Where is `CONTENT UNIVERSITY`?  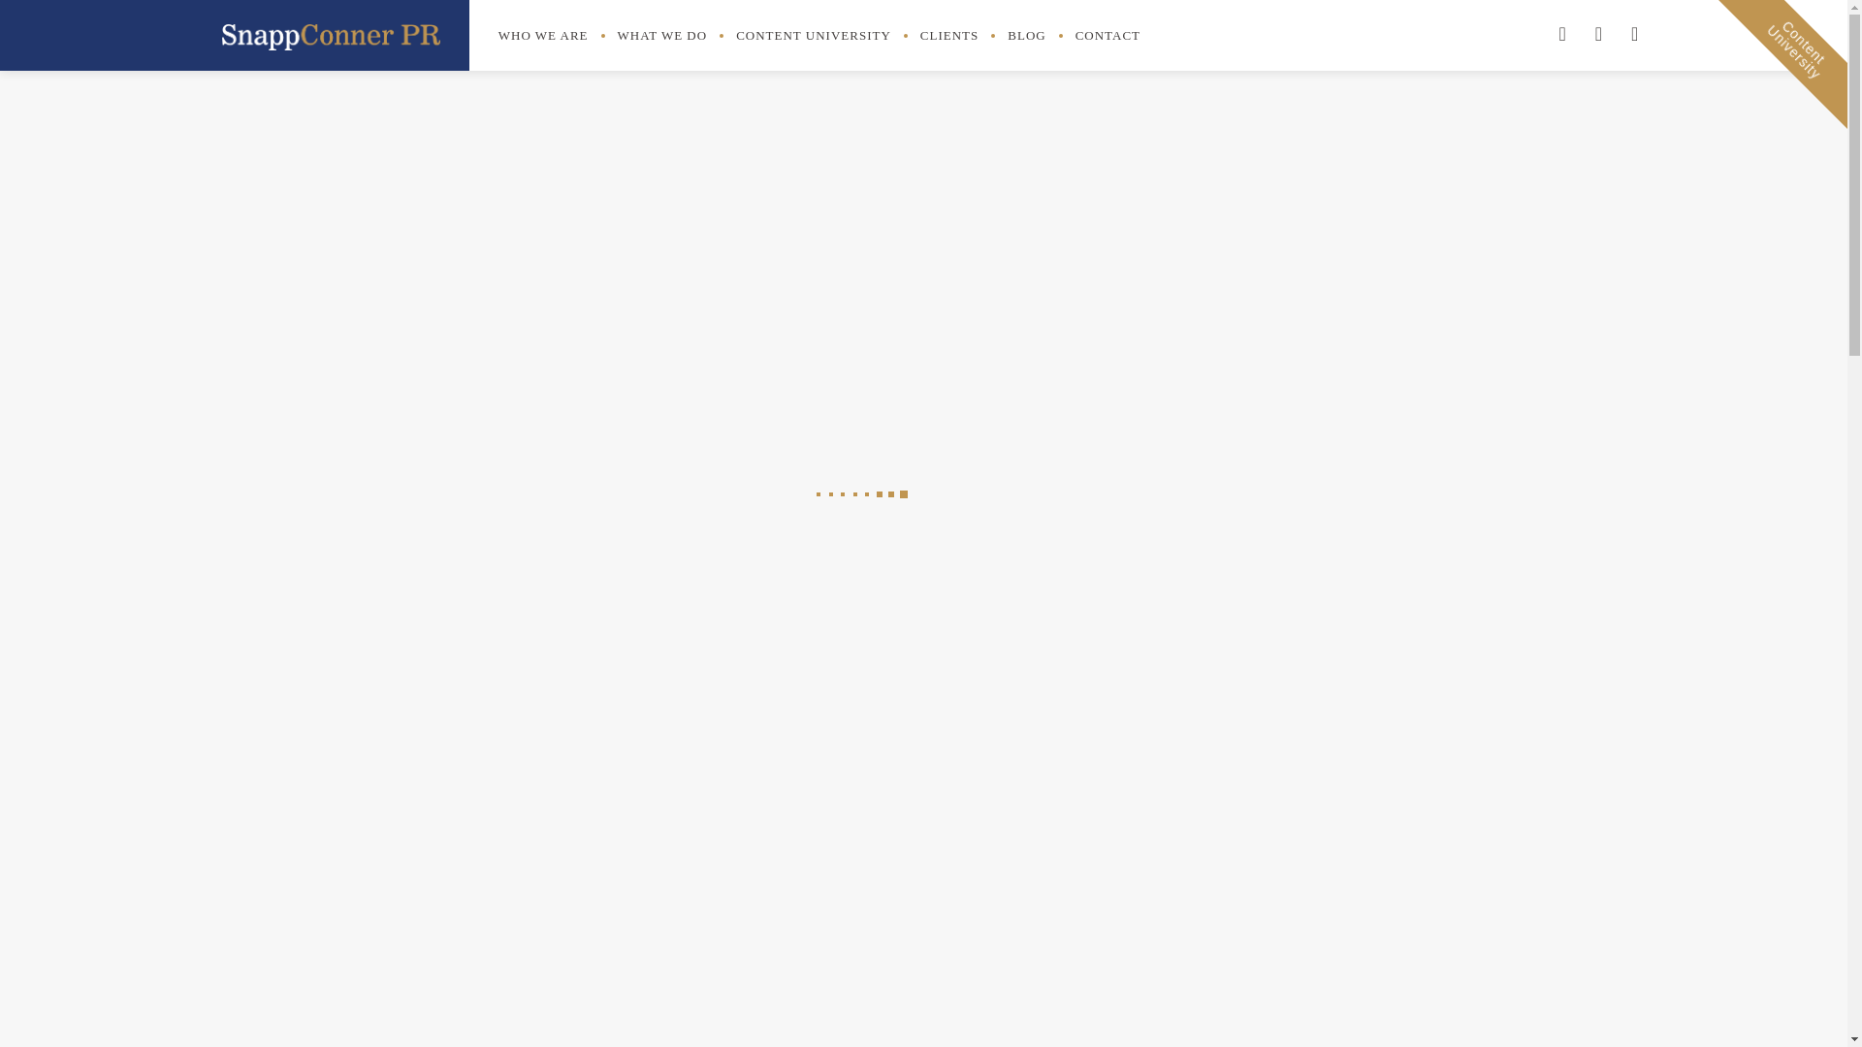
CONTENT UNIVERSITY is located at coordinates (813, 36).